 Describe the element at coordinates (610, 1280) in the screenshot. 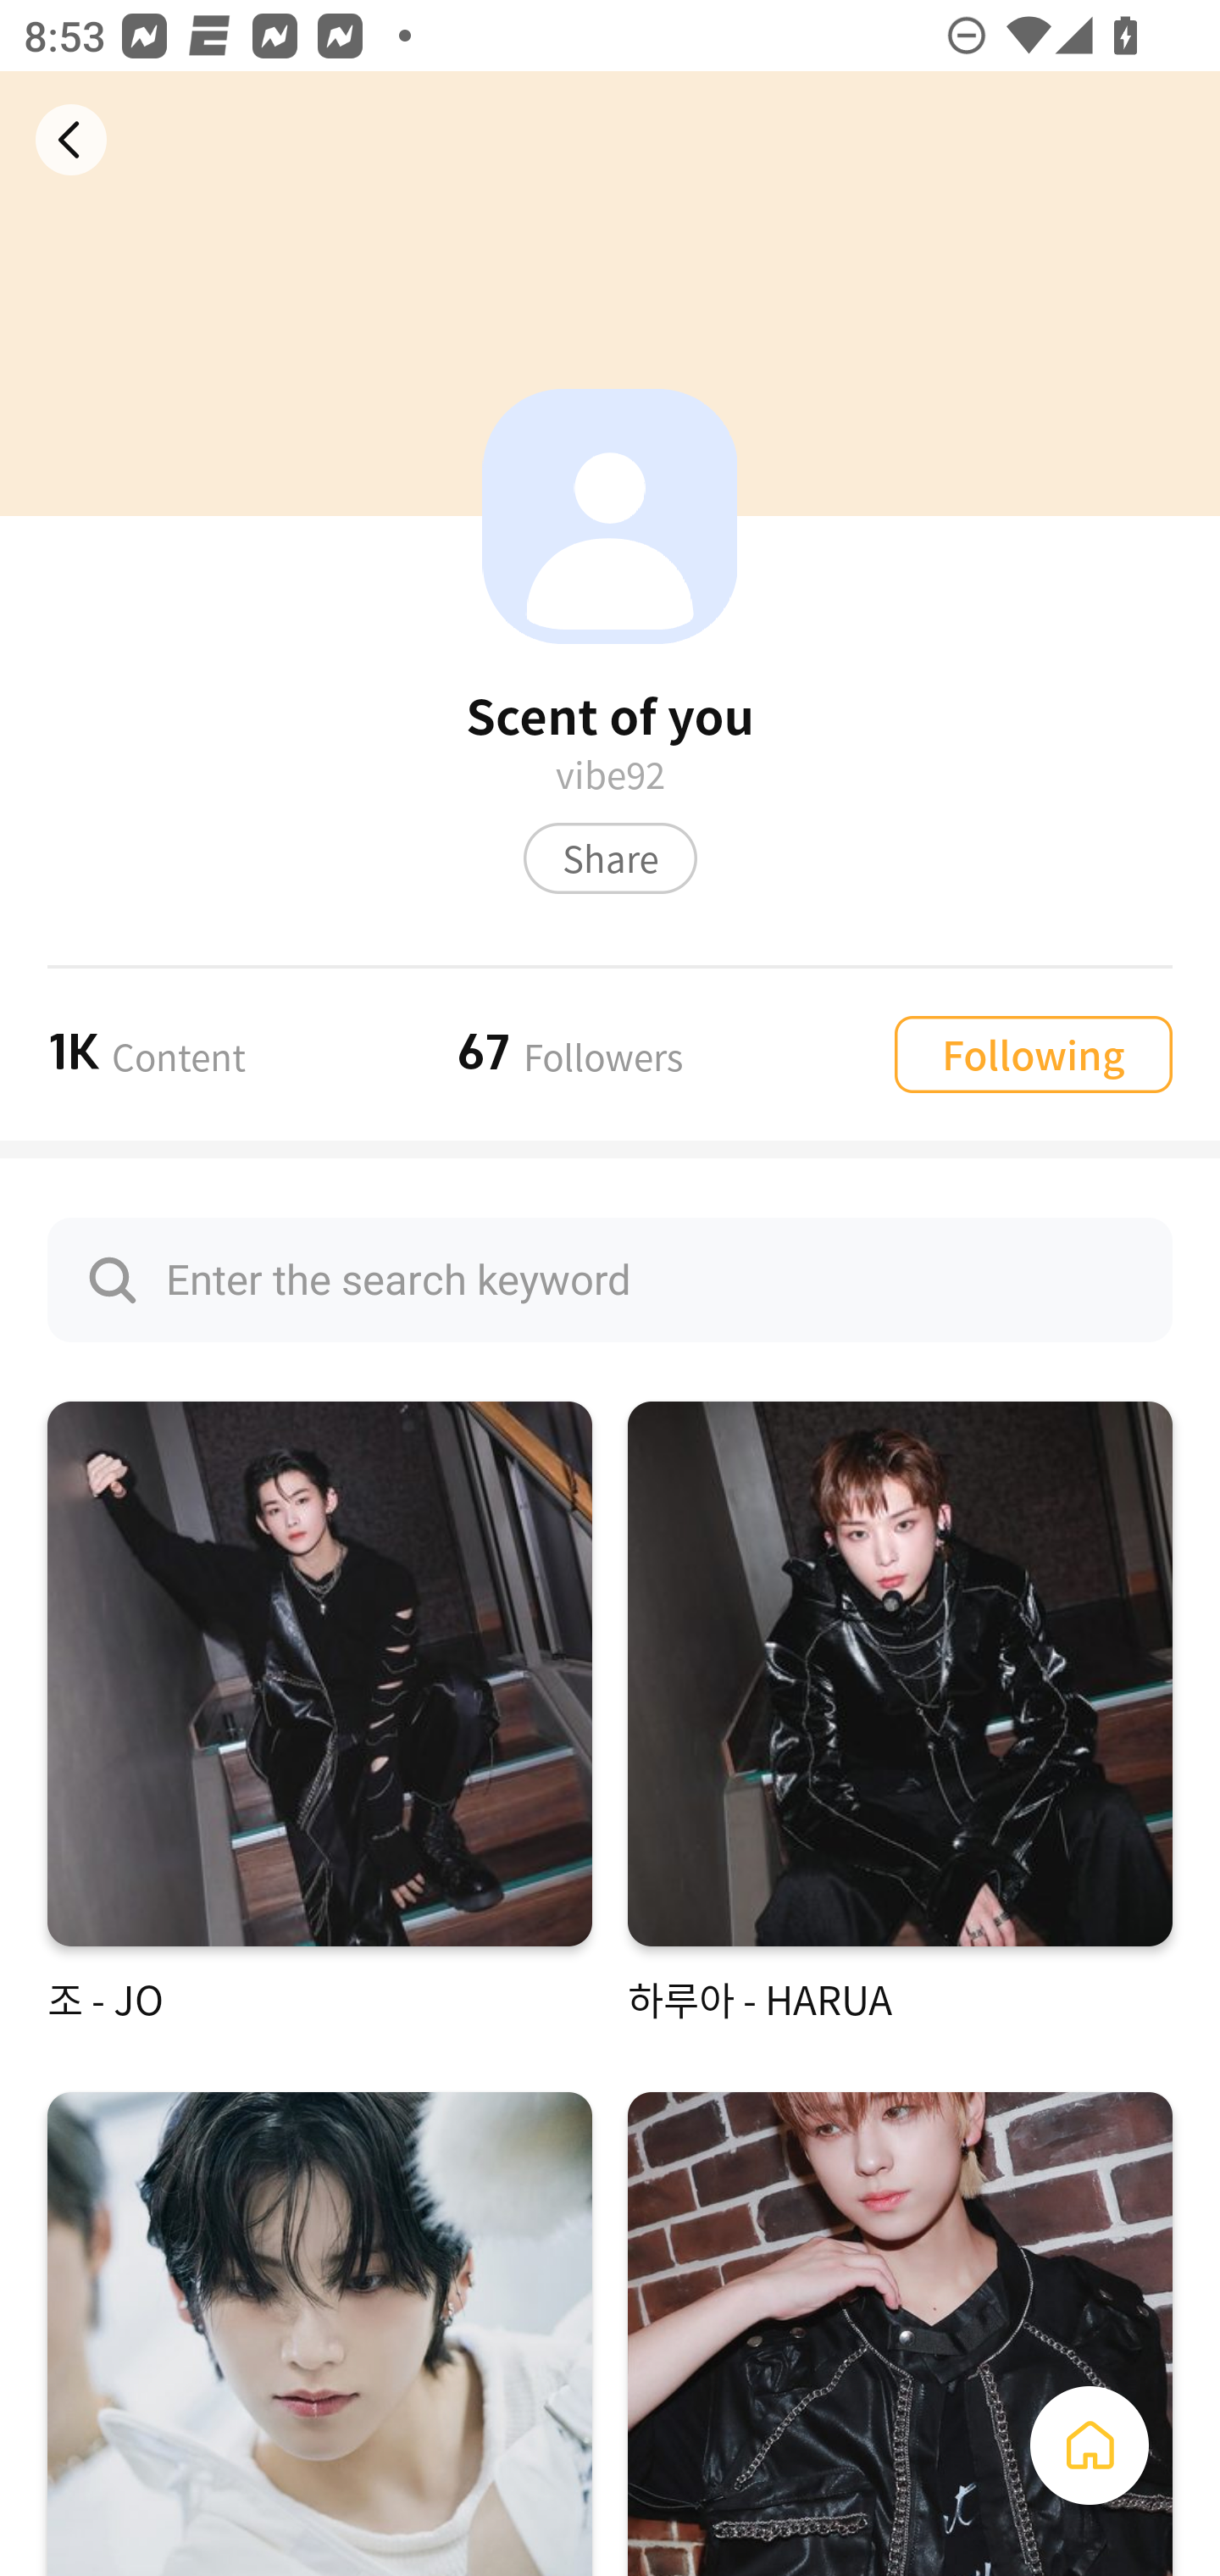

I see `Enter the search keyword` at that location.